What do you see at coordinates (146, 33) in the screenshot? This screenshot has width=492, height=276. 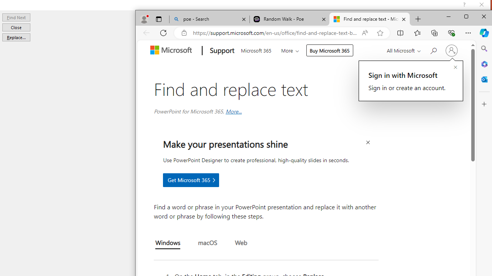 I see `Back` at bounding box center [146, 33].